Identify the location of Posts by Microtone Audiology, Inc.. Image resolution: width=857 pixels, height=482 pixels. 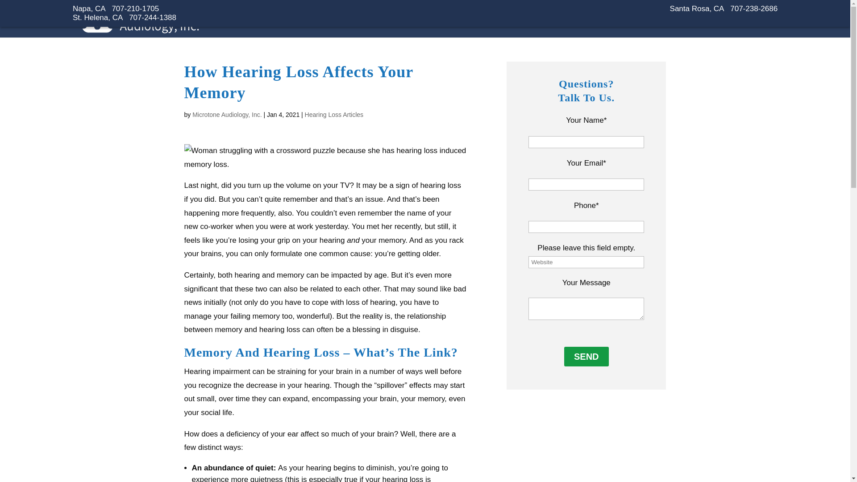
(227, 114).